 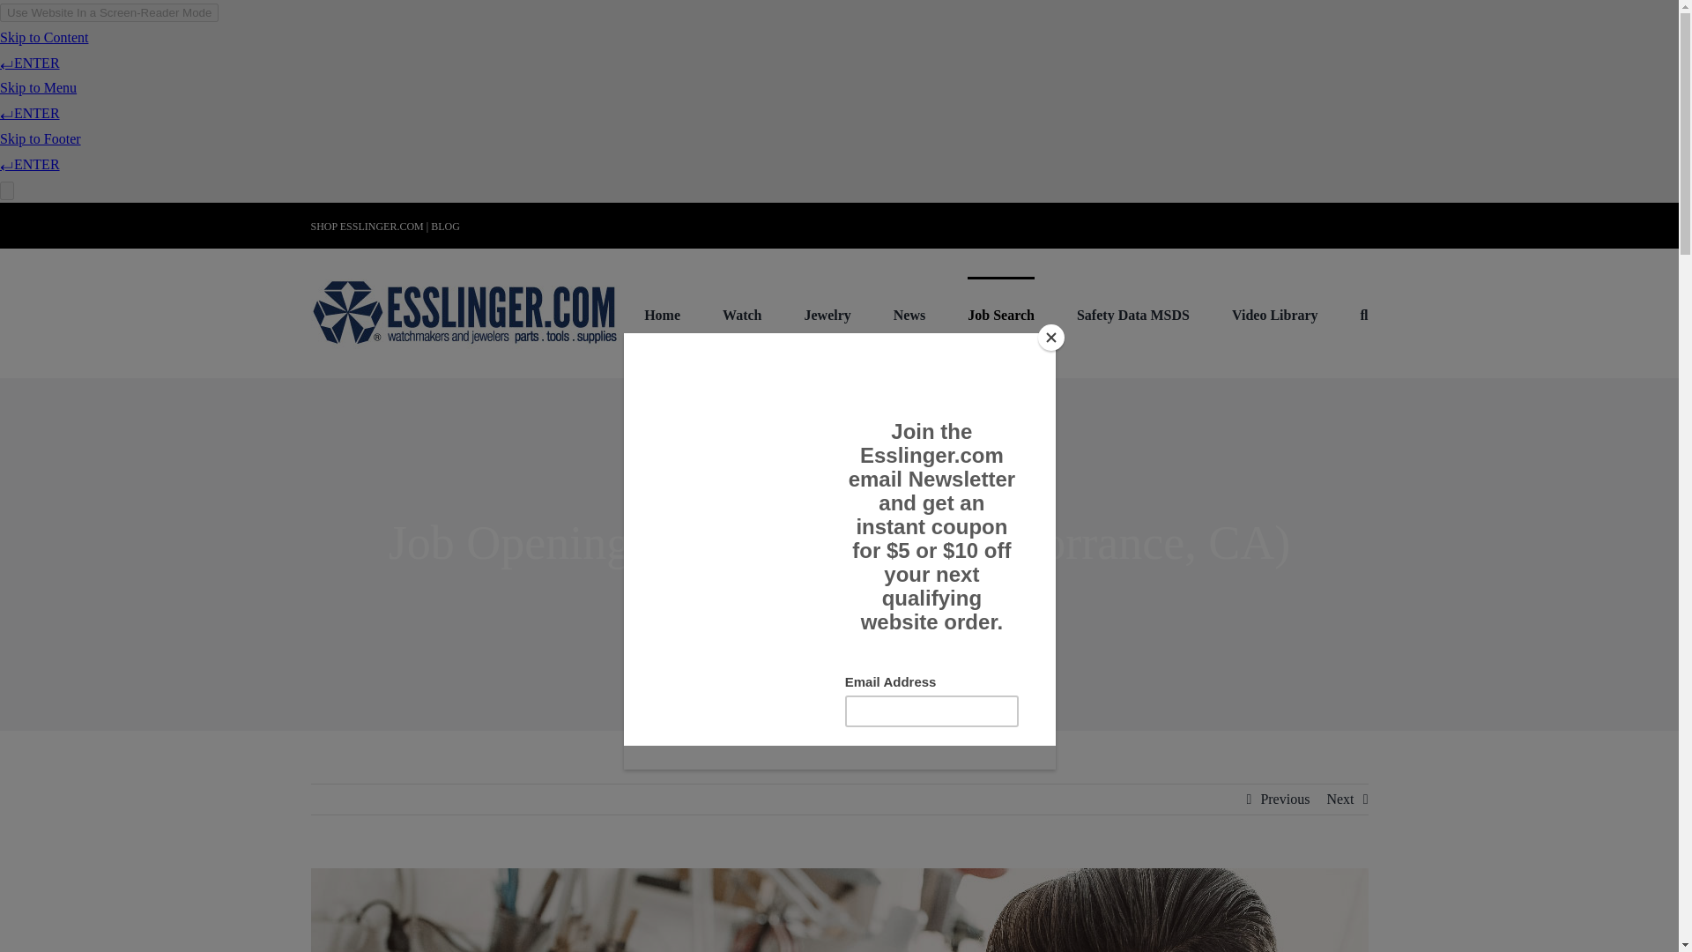 I want to click on Jewelry, so click(x=827, y=314).